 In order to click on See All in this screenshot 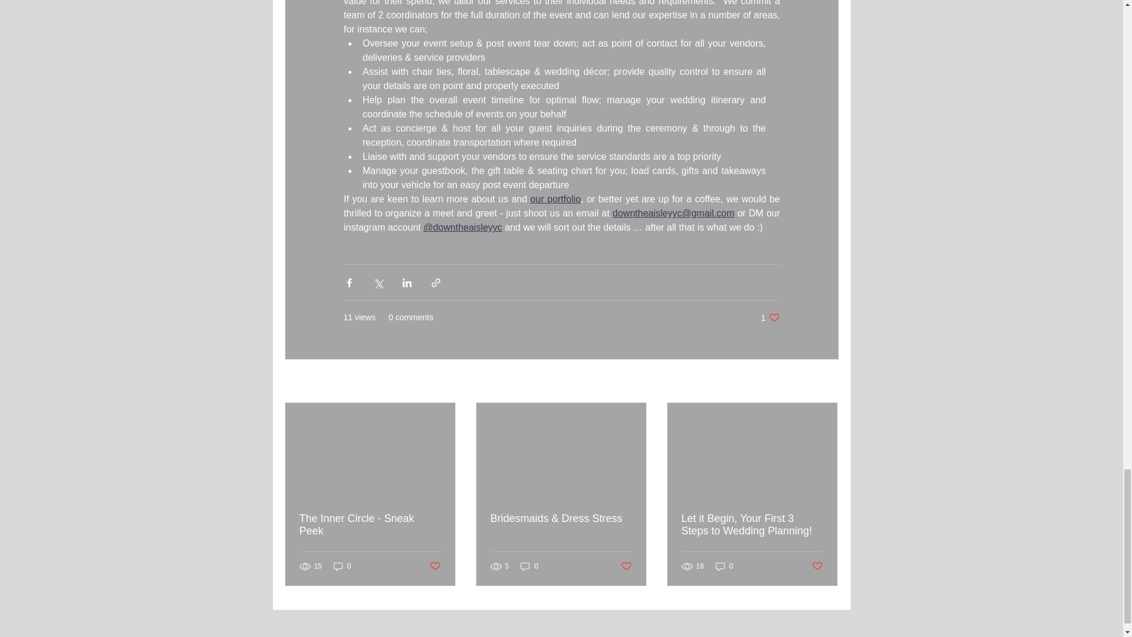, I will do `click(370, 525)`.